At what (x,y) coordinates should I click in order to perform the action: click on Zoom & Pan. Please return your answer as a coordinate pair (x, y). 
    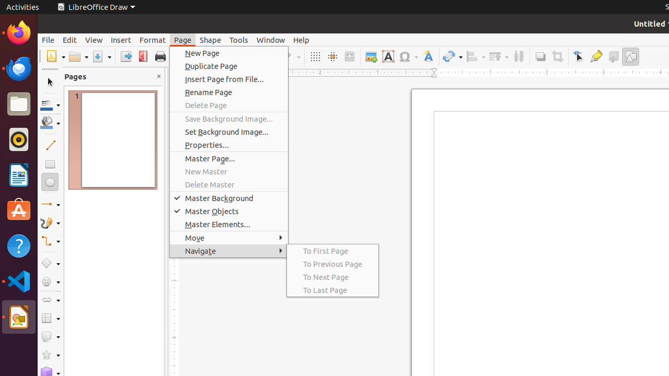
    Looking at the image, I should click on (349, 56).